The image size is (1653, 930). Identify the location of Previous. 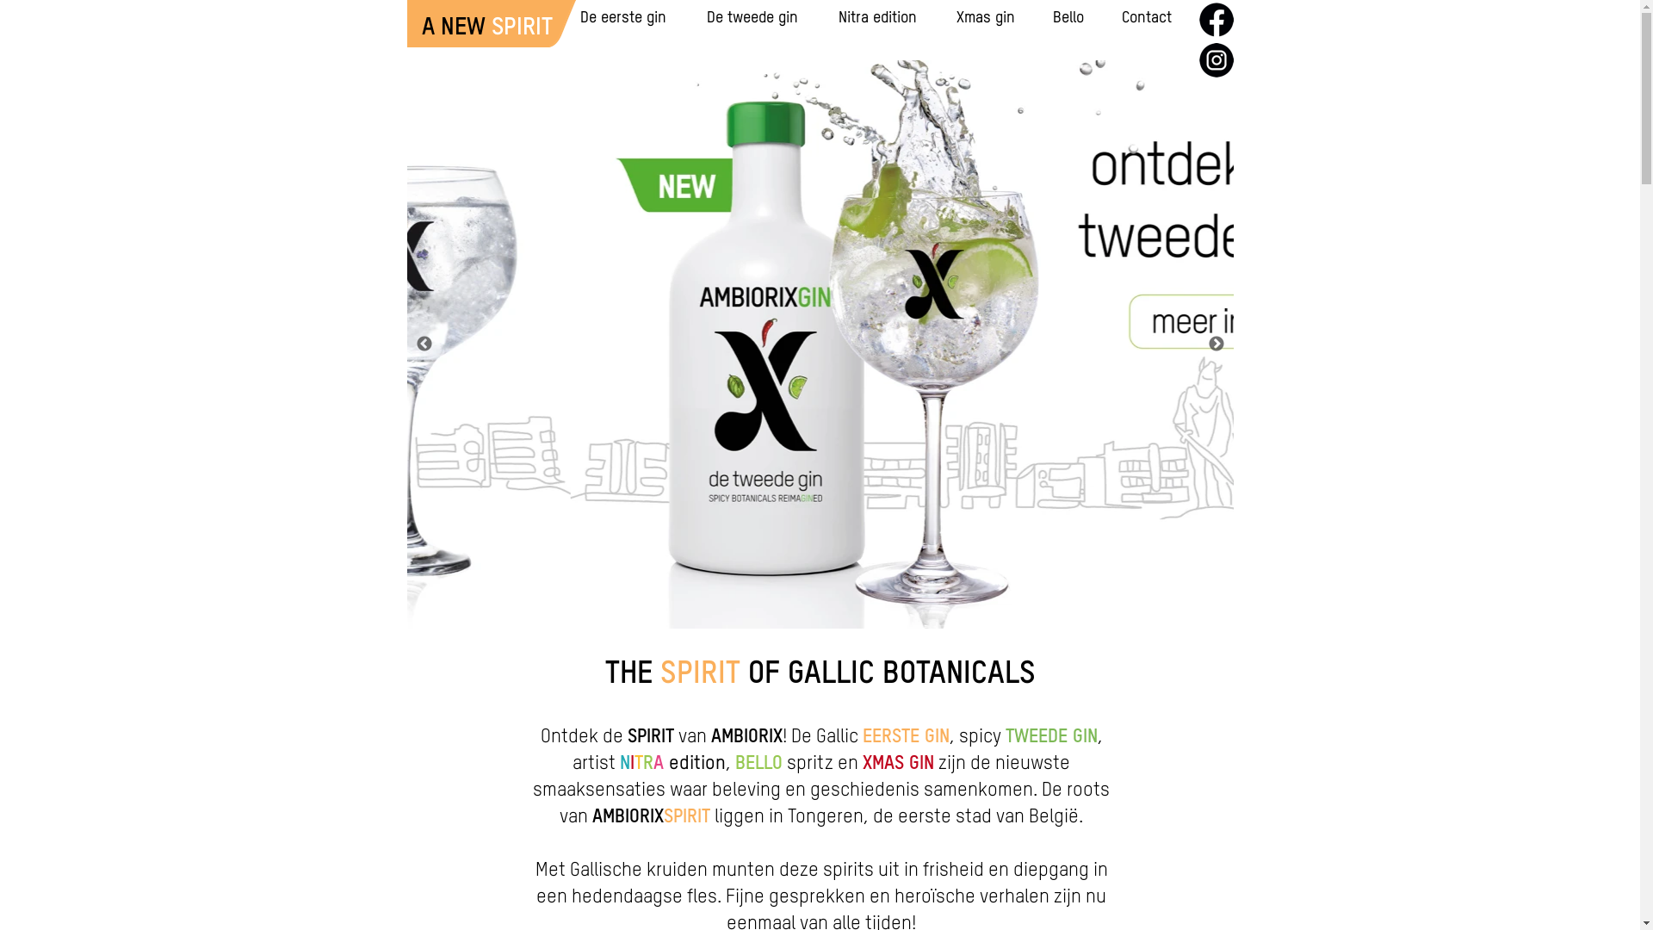
(424, 344).